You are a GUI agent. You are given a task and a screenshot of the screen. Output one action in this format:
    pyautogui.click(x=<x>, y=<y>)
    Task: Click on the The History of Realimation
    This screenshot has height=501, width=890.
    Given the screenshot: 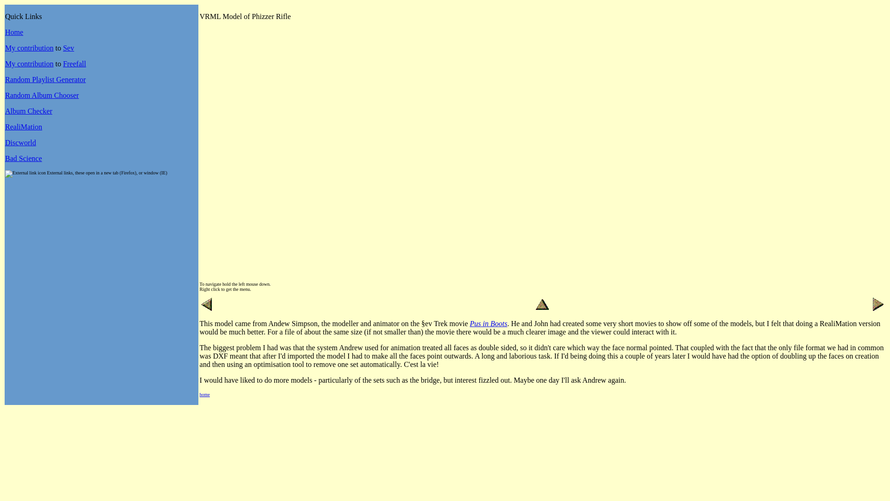 What is the action you would take?
    pyautogui.click(x=23, y=126)
    